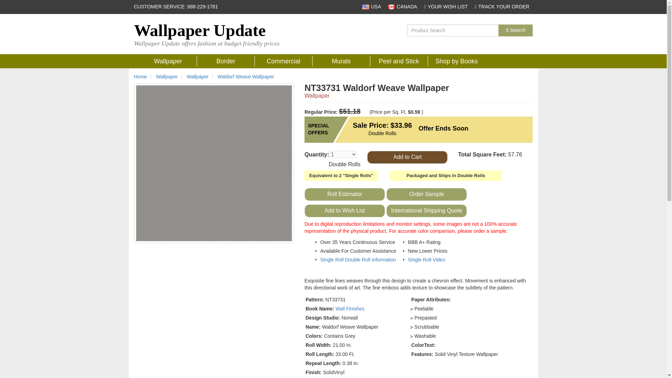 The height and width of the screenshot is (378, 672). What do you see at coordinates (198, 76) in the screenshot?
I see `Wallpaper` at bounding box center [198, 76].